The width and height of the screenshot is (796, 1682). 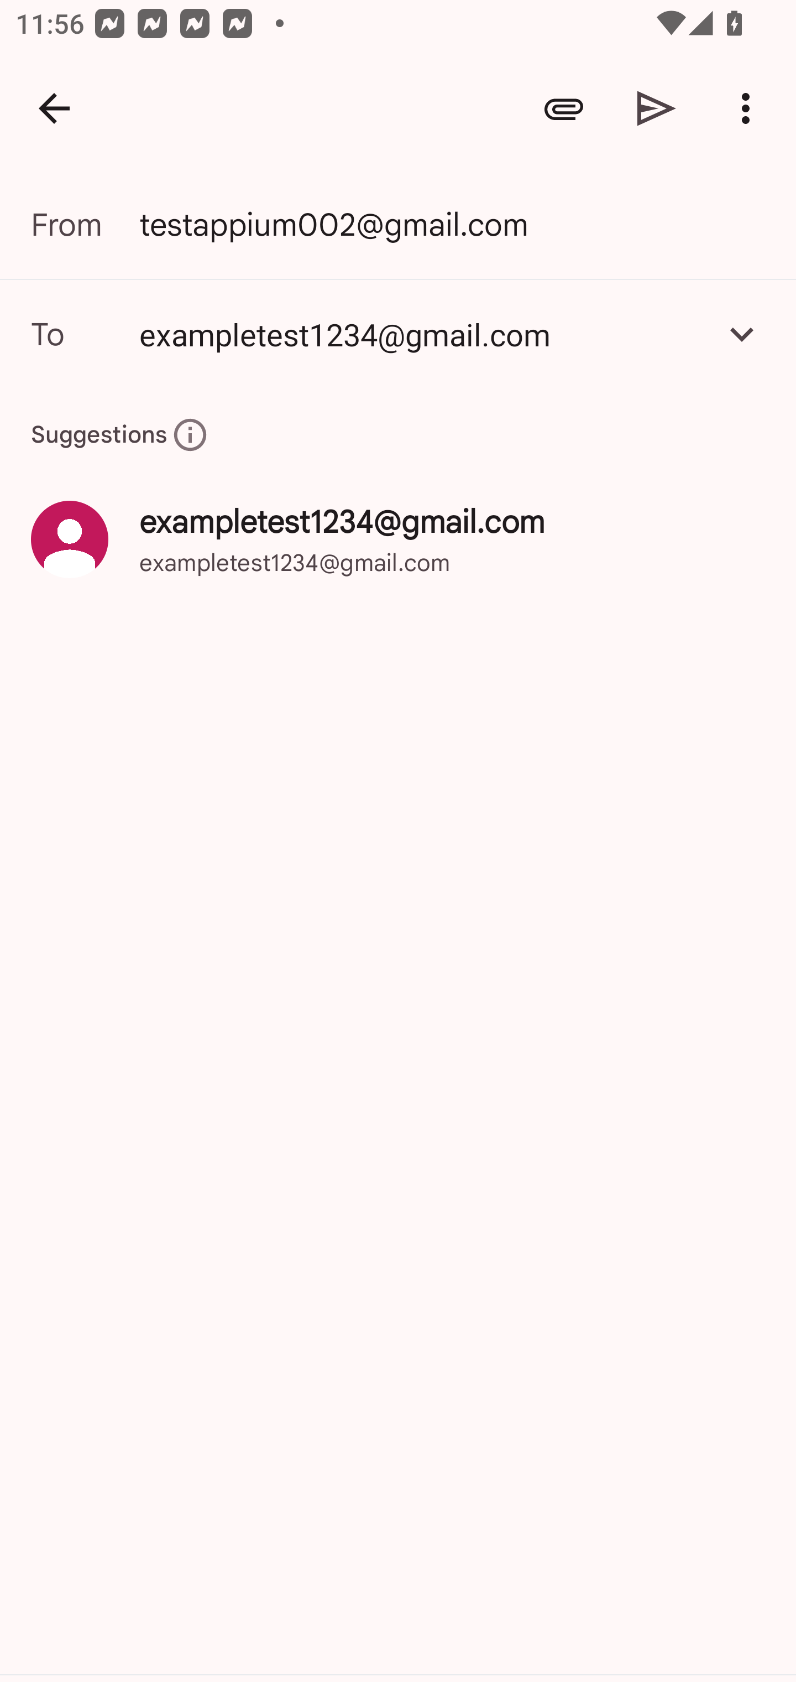 I want to click on Add Cc/Bcc, so click(x=742, y=334).